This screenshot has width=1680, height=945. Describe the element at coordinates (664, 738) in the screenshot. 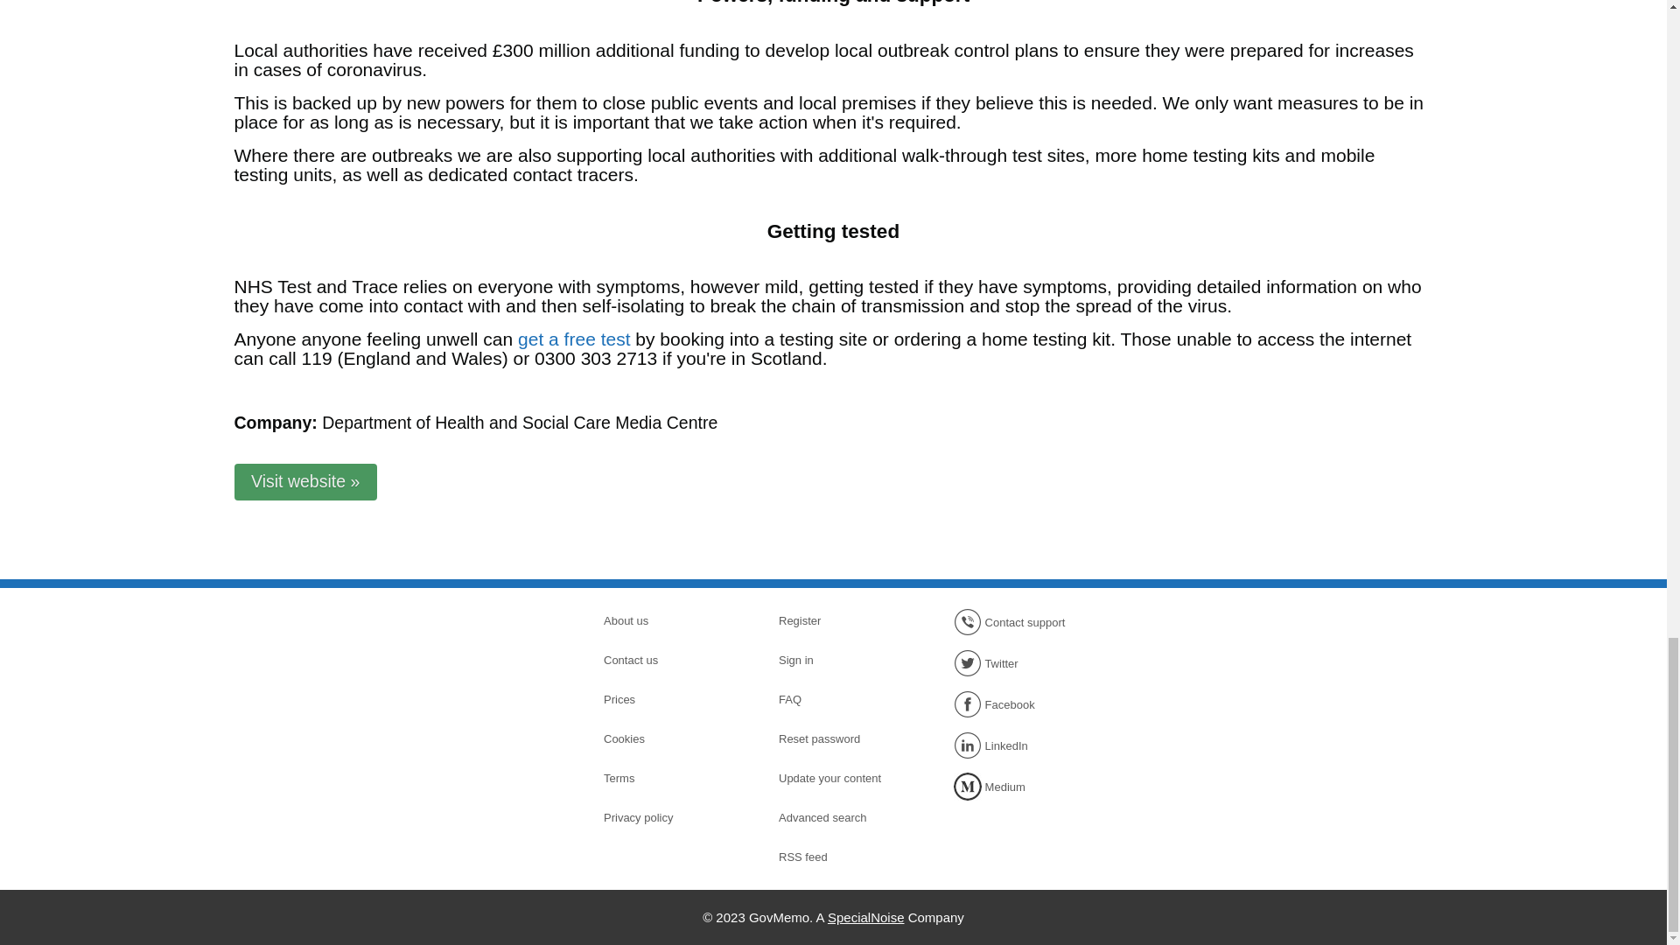

I see `Cookies` at that location.